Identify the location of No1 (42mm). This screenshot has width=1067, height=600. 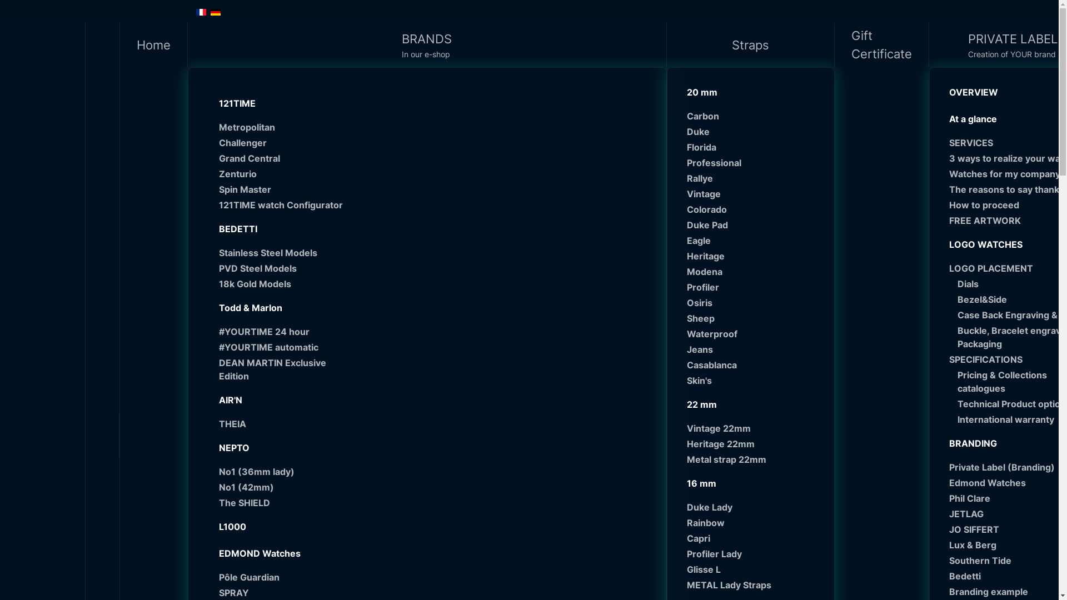
(281, 487).